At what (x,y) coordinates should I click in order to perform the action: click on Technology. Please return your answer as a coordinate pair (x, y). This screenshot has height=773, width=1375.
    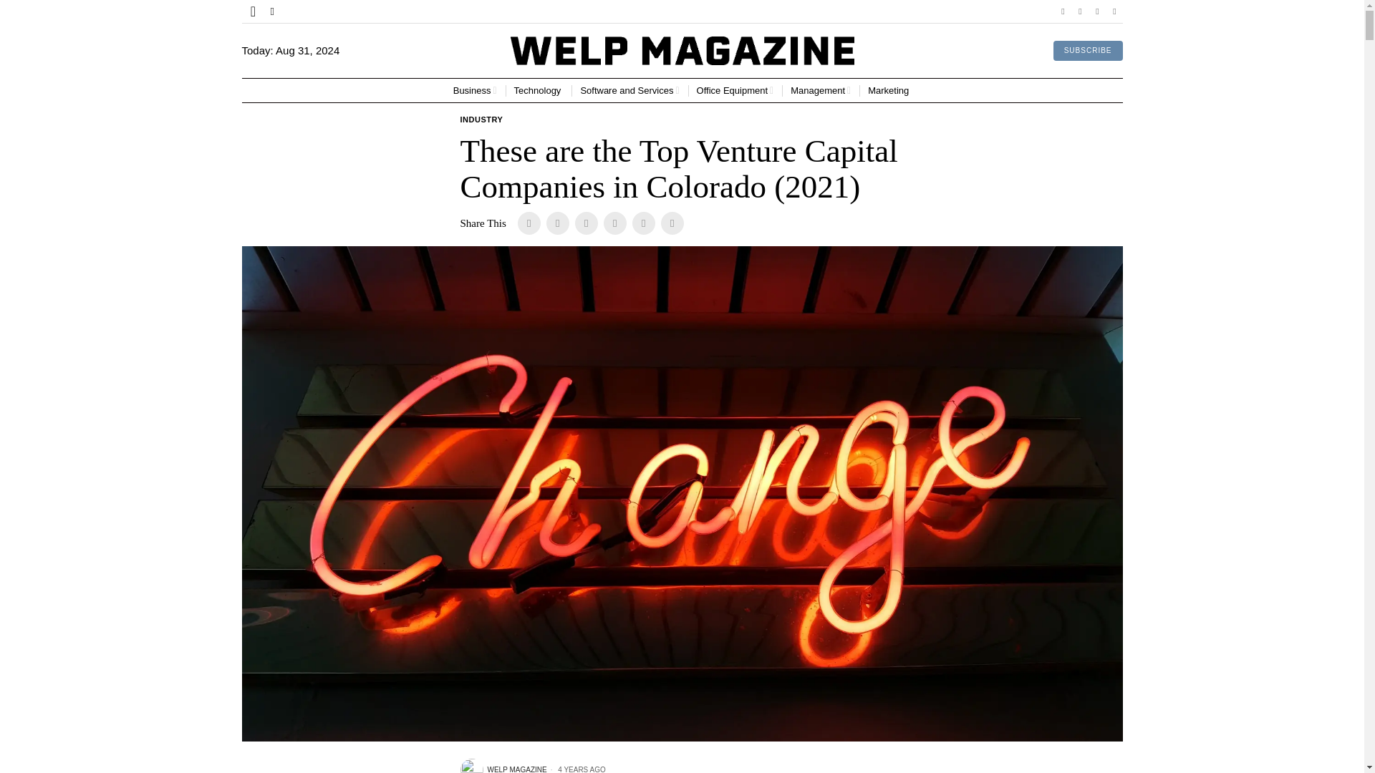
    Looking at the image, I should click on (539, 90).